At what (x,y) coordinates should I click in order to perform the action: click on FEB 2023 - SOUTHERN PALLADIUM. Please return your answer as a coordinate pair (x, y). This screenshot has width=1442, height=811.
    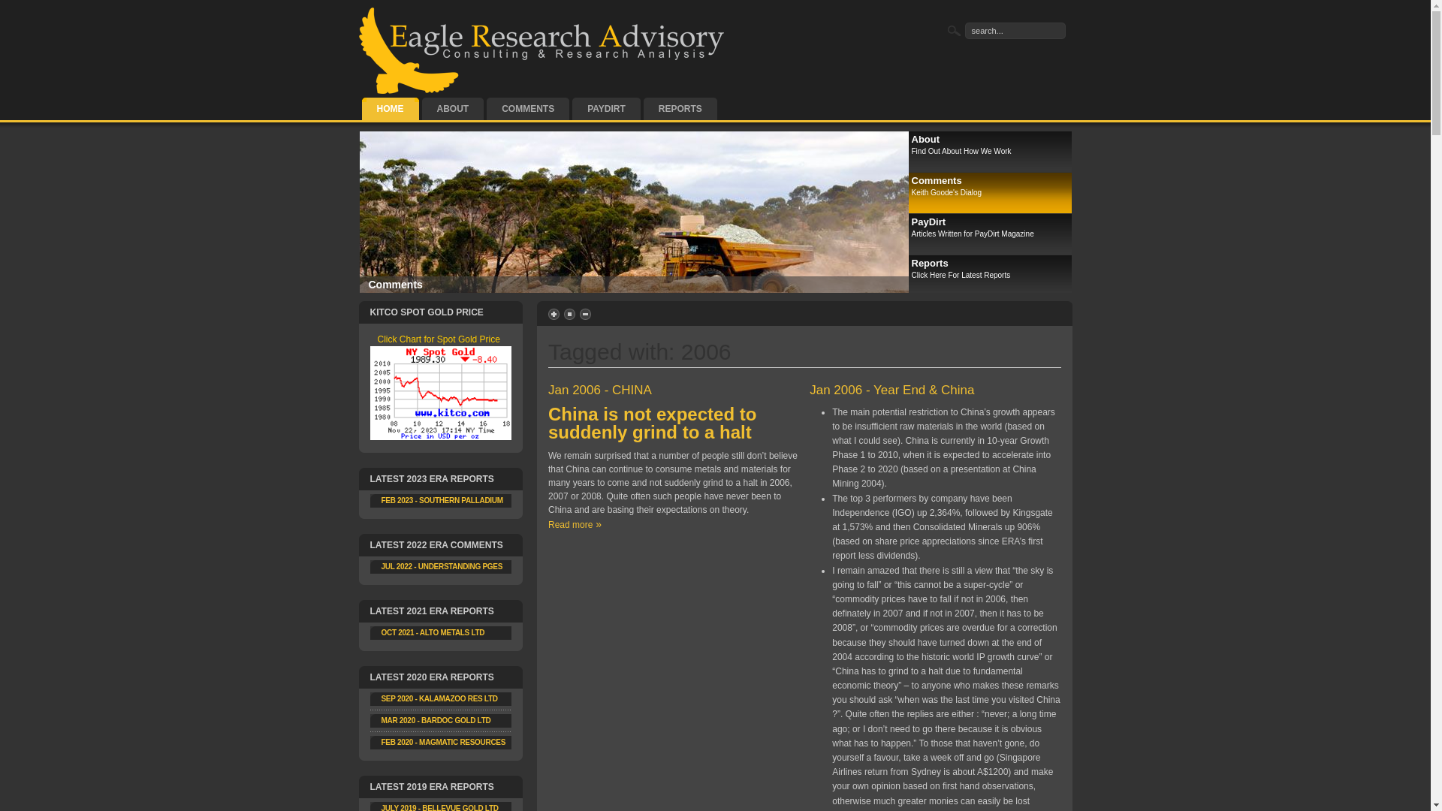
    Looking at the image, I should click on (442, 500).